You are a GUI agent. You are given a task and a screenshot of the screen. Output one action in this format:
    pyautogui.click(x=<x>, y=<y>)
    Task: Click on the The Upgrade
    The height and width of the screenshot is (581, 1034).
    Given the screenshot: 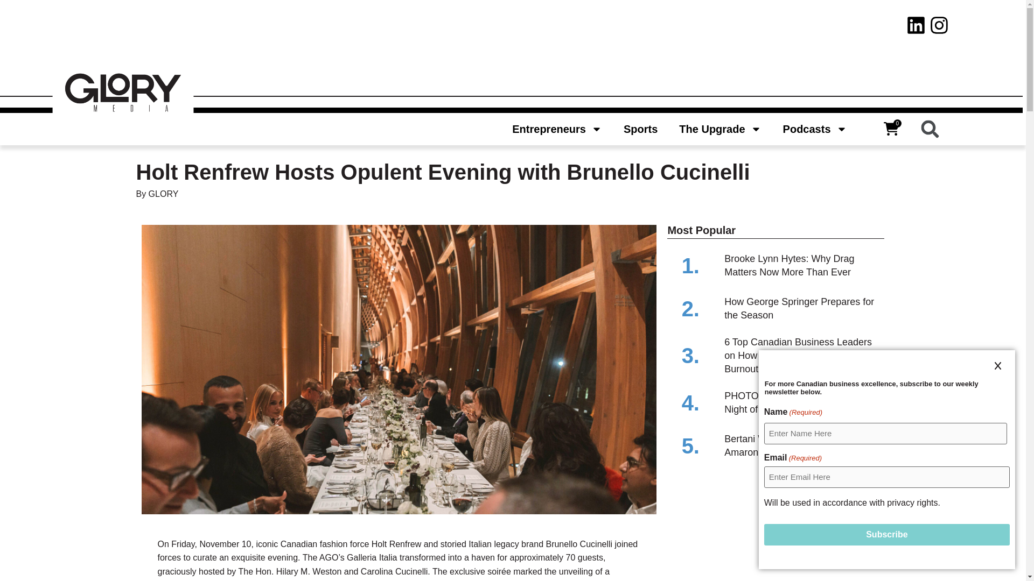 What is the action you would take?
    pyautogui.click(x=731, y=129)
    